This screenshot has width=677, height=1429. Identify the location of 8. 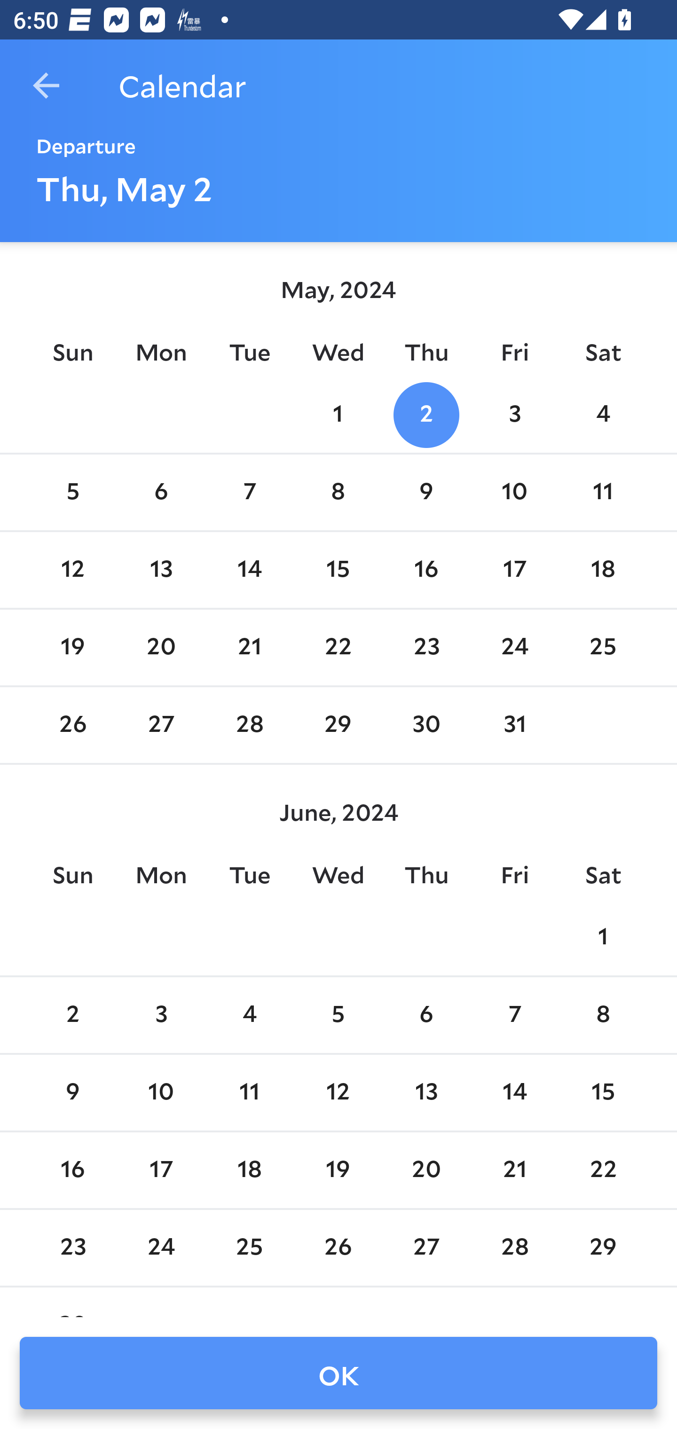
(338, 493).